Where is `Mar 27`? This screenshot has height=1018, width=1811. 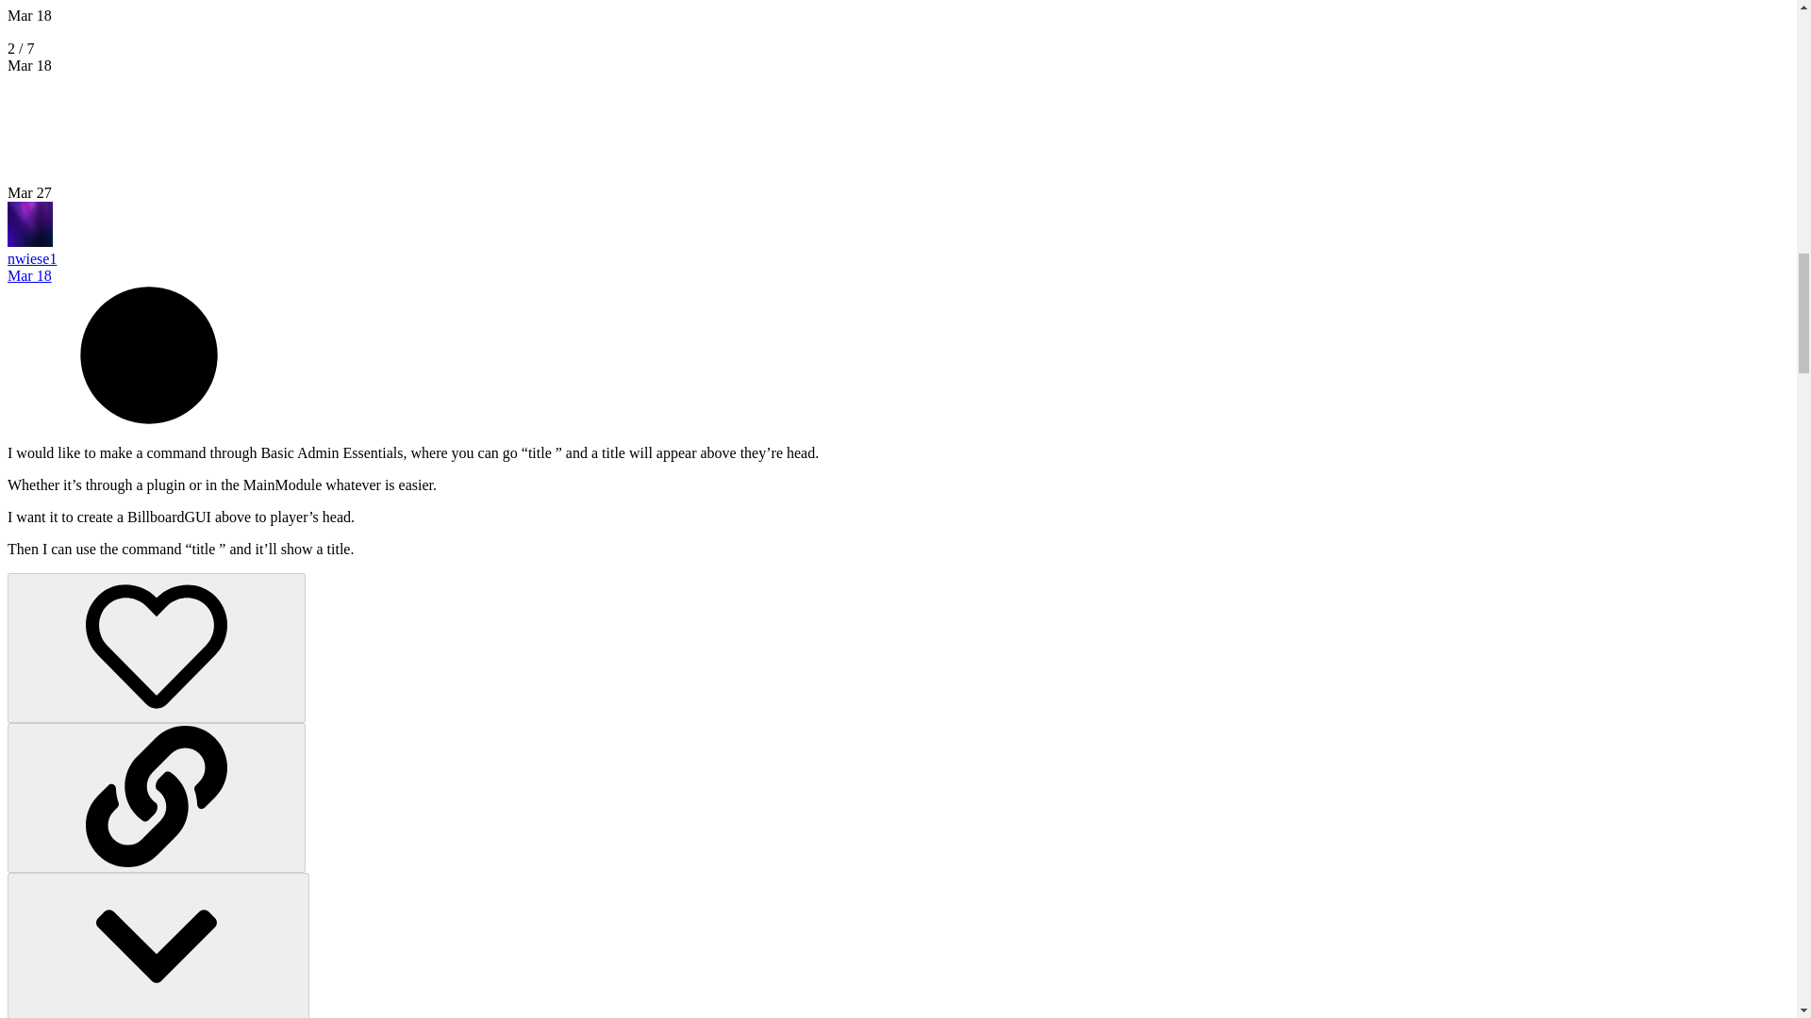 Mar 27 is located at coordinates (29, 192).